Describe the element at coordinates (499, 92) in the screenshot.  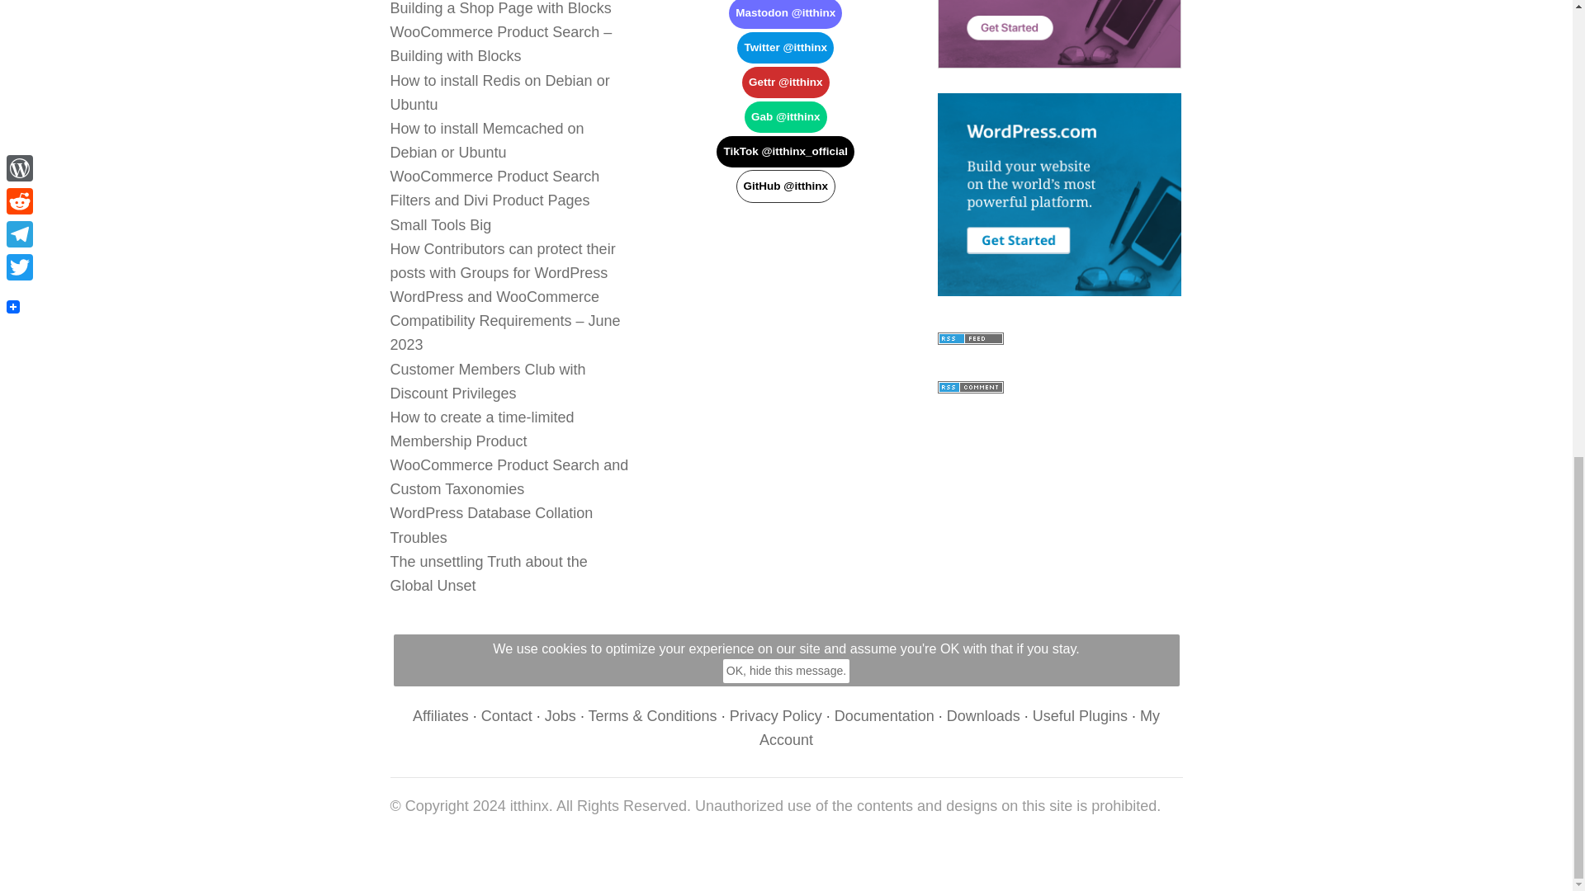
I see `How to install Redis on Debian or Ubuntu` at that location.